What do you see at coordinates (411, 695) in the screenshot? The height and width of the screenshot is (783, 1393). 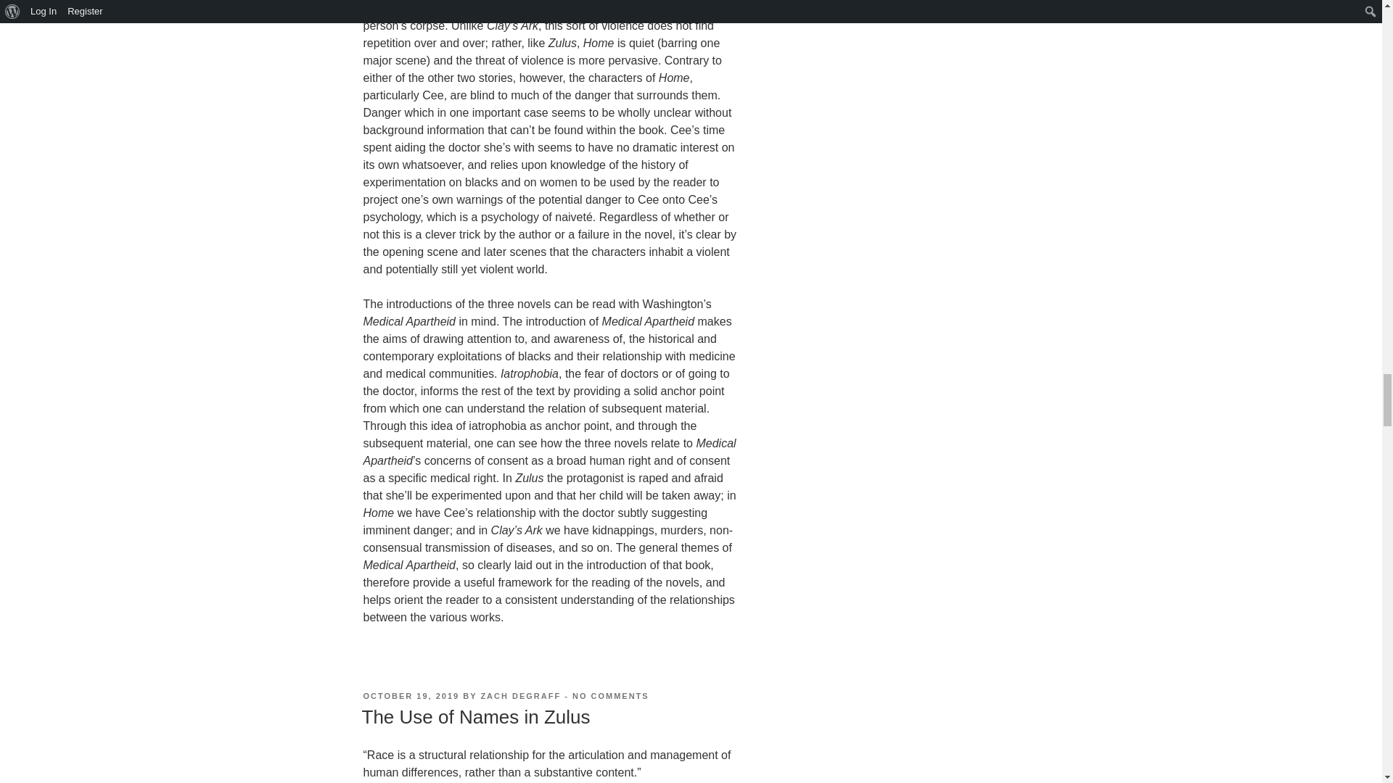 I see `The Use of Names in Zulus` at bounding box center [411, 695].